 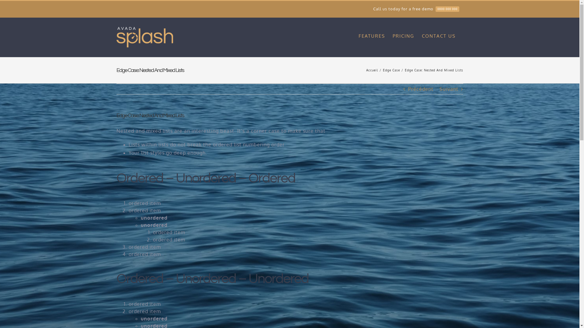 What do you see at coordinates (416, 9) in the screenshot?
I see `Call us today for a free demo
0800 000 000` at bounding box center [416, 9].